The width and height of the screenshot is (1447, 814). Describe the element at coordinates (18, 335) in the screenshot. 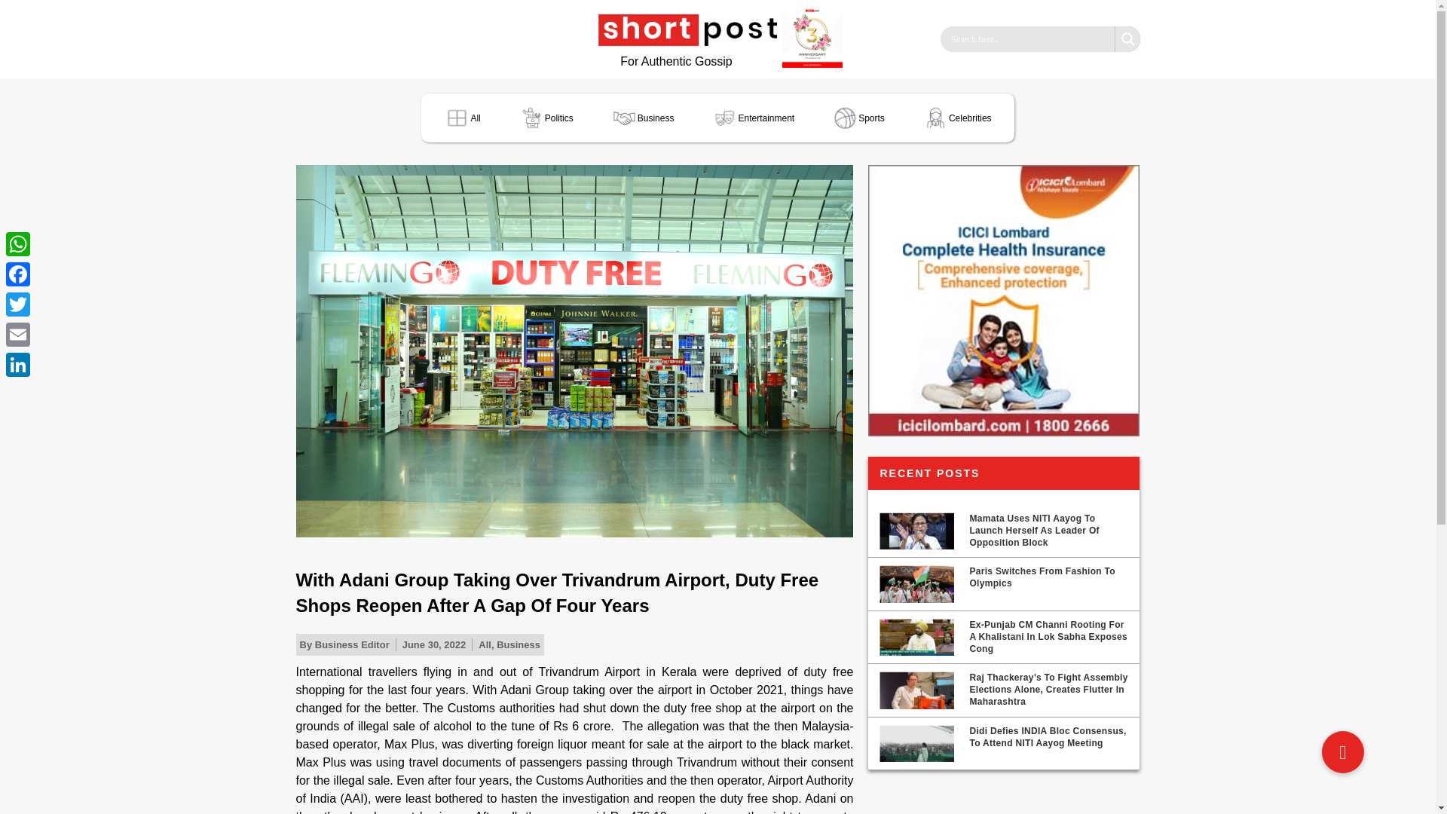

I see `Email` at that location.